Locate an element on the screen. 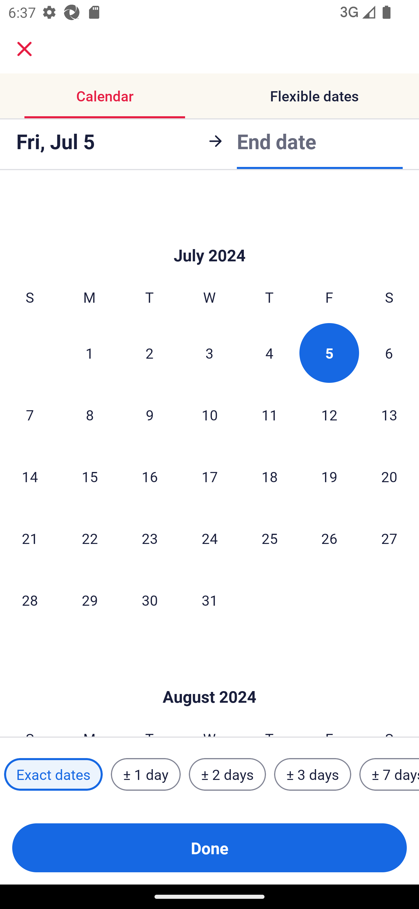  19 Friday, July 19, 2024 is located at coordinates (329, 476).